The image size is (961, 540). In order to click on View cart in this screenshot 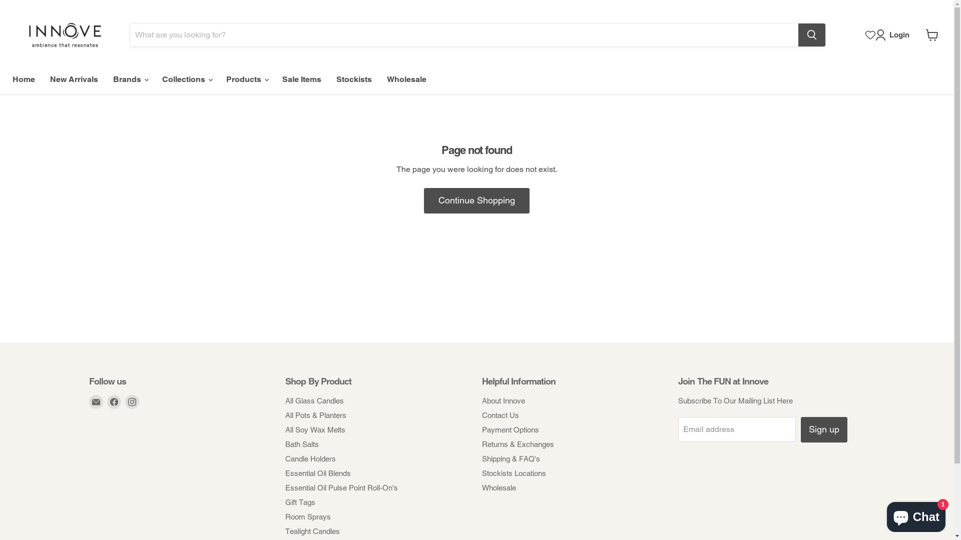, I will do `click(932, 35)`.